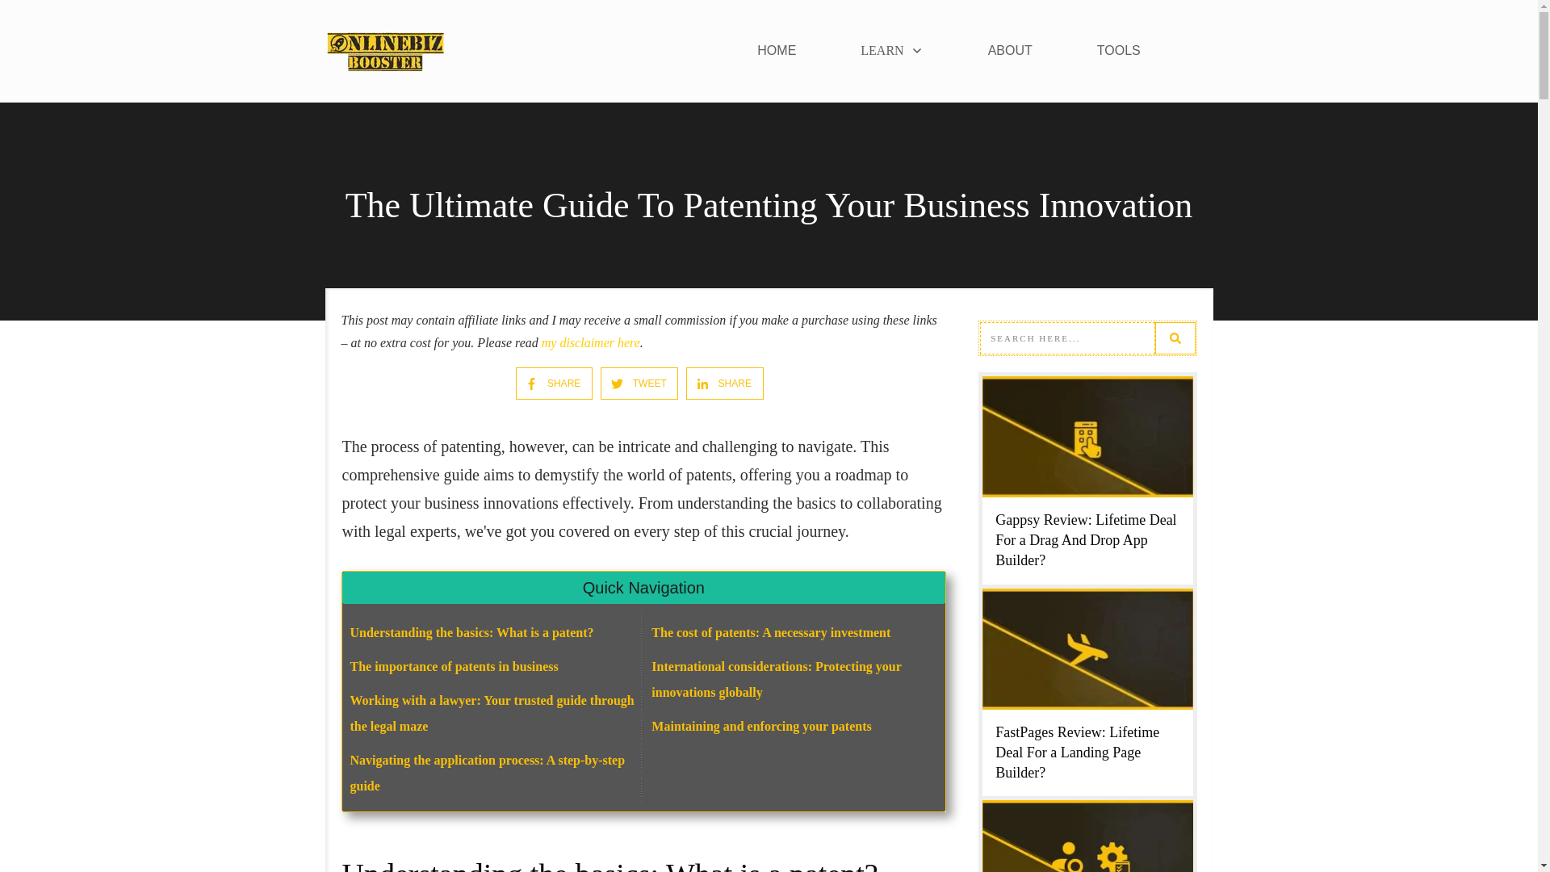 Image resolution: width=1550 pixels, height=872 pixels. I want to click on SHARE, so click(547, 383).